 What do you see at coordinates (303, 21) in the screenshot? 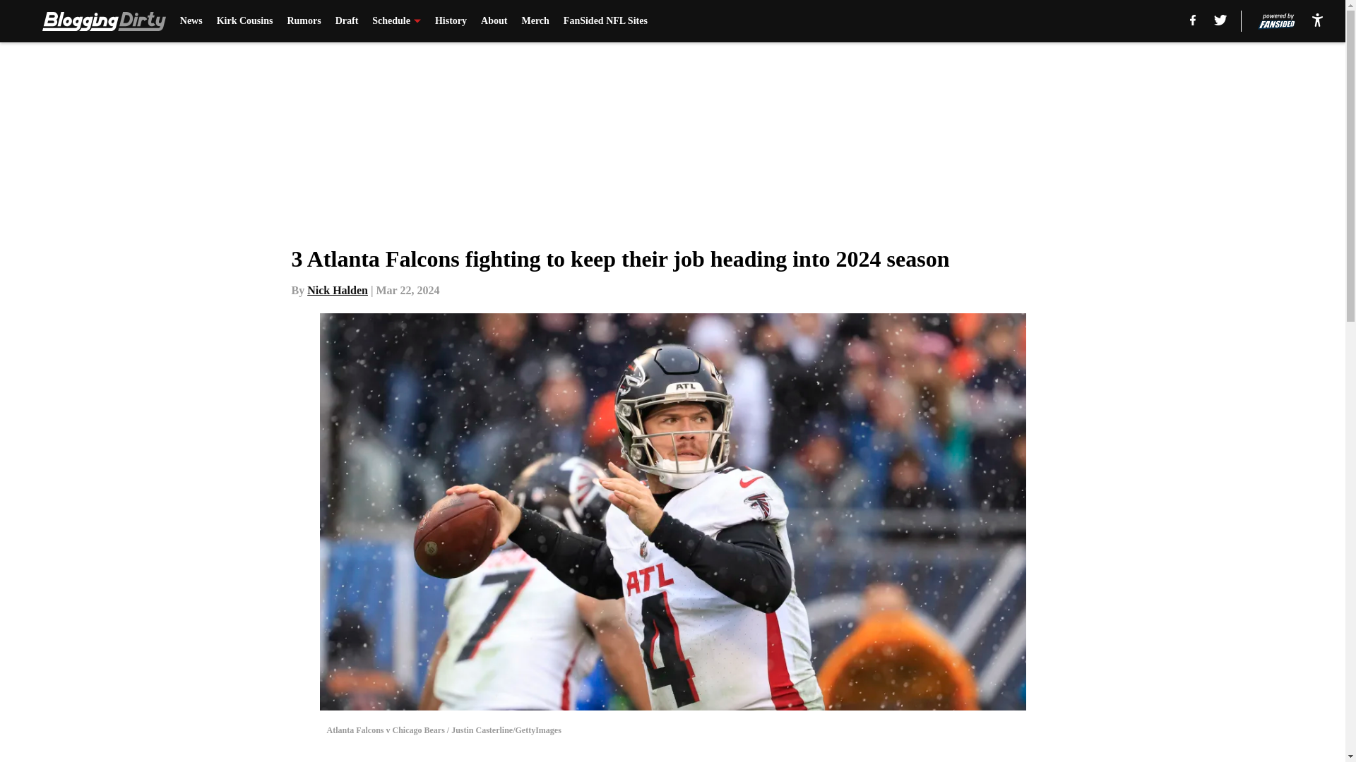
I see `Rumors` at bounding box center [303, 21].